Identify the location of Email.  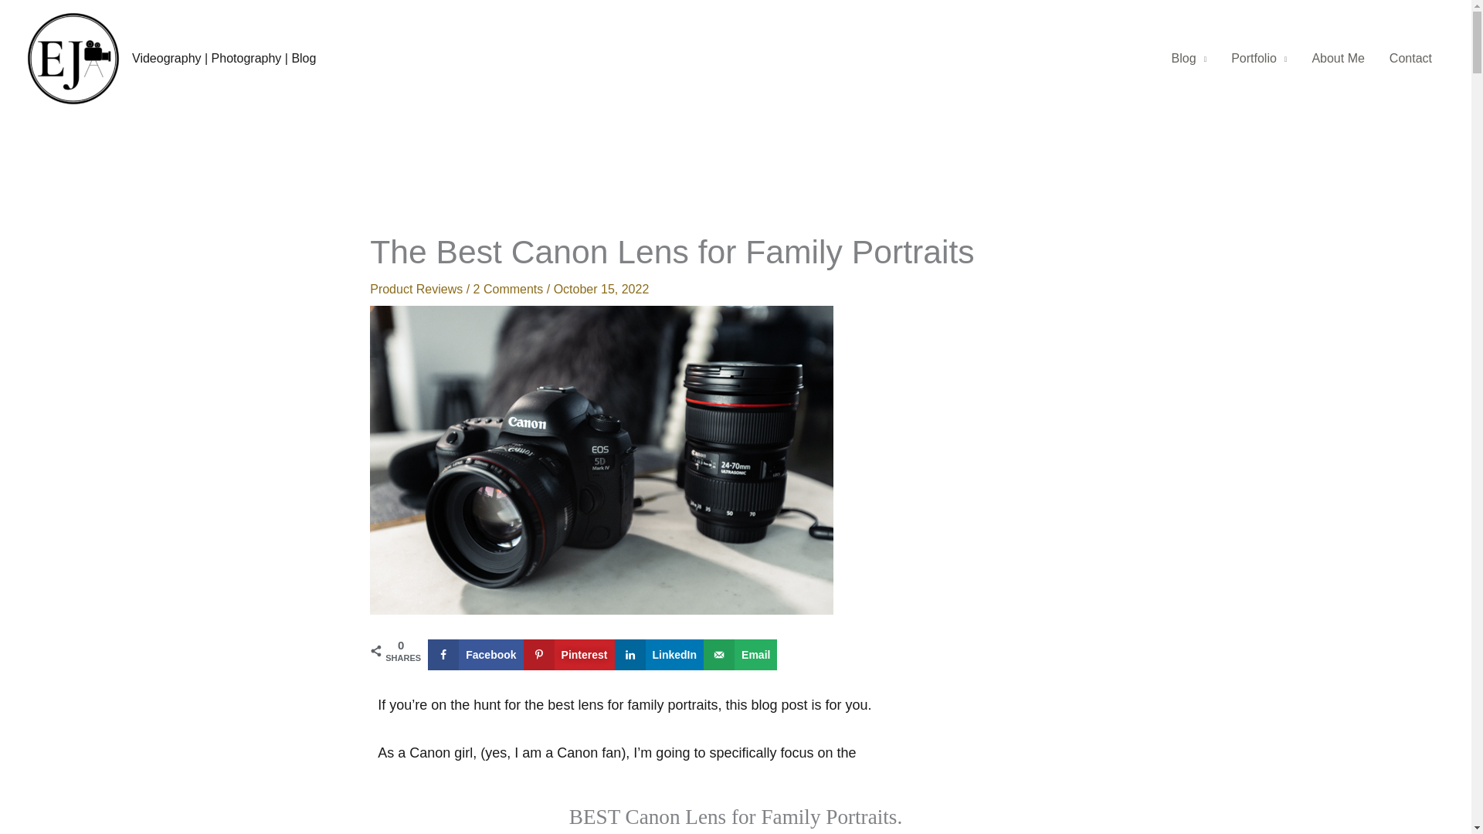
(740, 655).